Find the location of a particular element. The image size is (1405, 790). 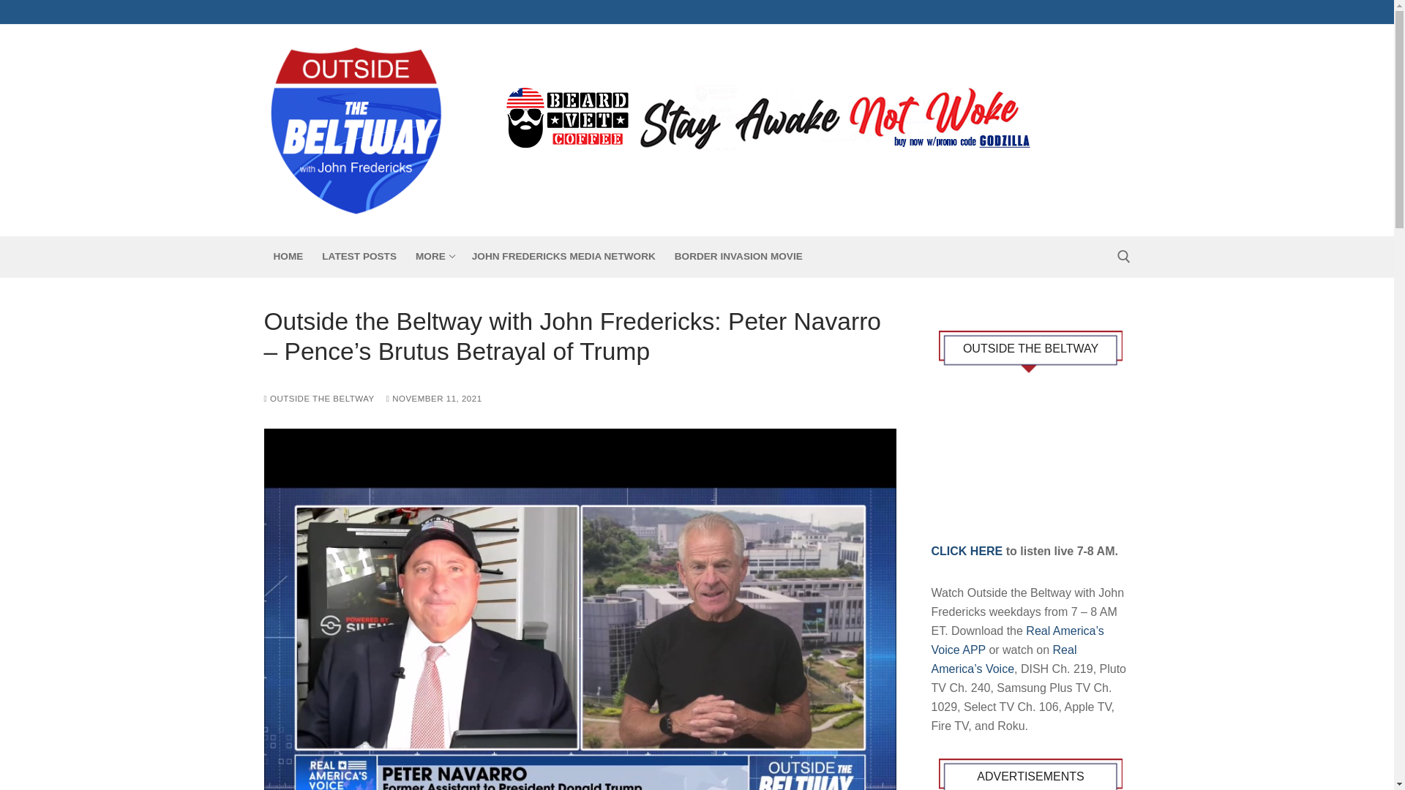

Watch Outside the Beltway with John Fredericks is located at coordinates (1030, 456).